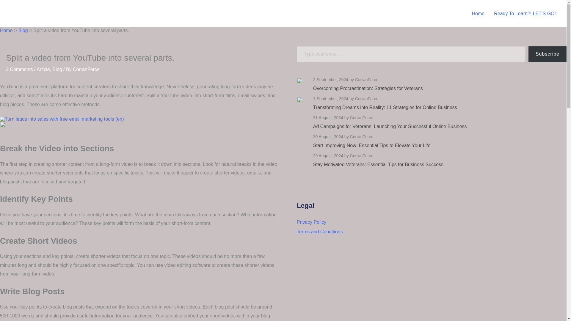 The image size is (571, 321). What do you see at coordinates (57, 69) in the screenshot?
I see `Blog` at bounding box center [57, 69].